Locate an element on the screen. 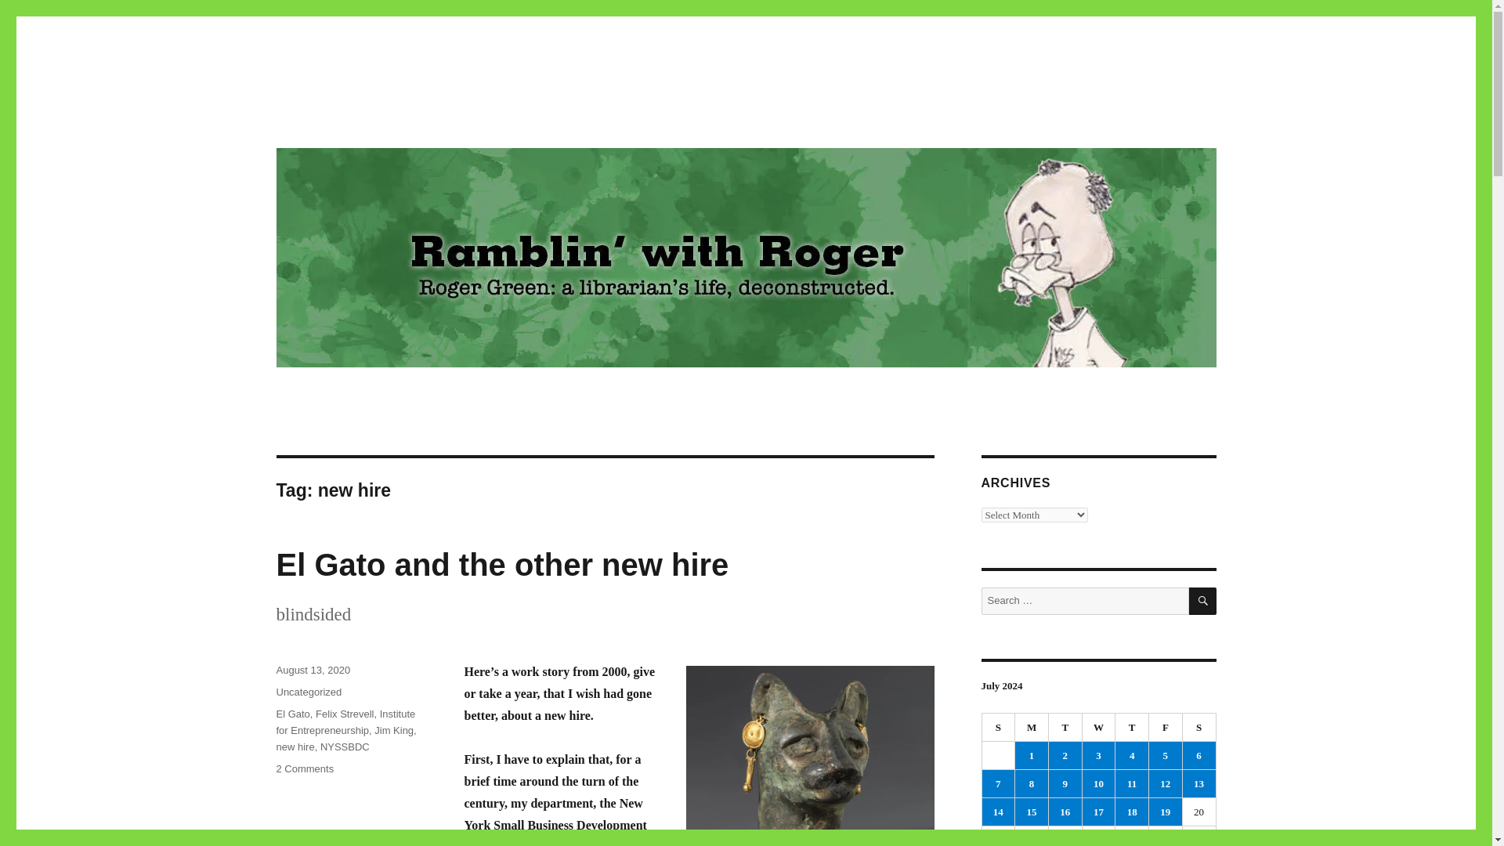 The width and height of the screenshot is (1504, 846). 6 is located at coordinates (999, 728).